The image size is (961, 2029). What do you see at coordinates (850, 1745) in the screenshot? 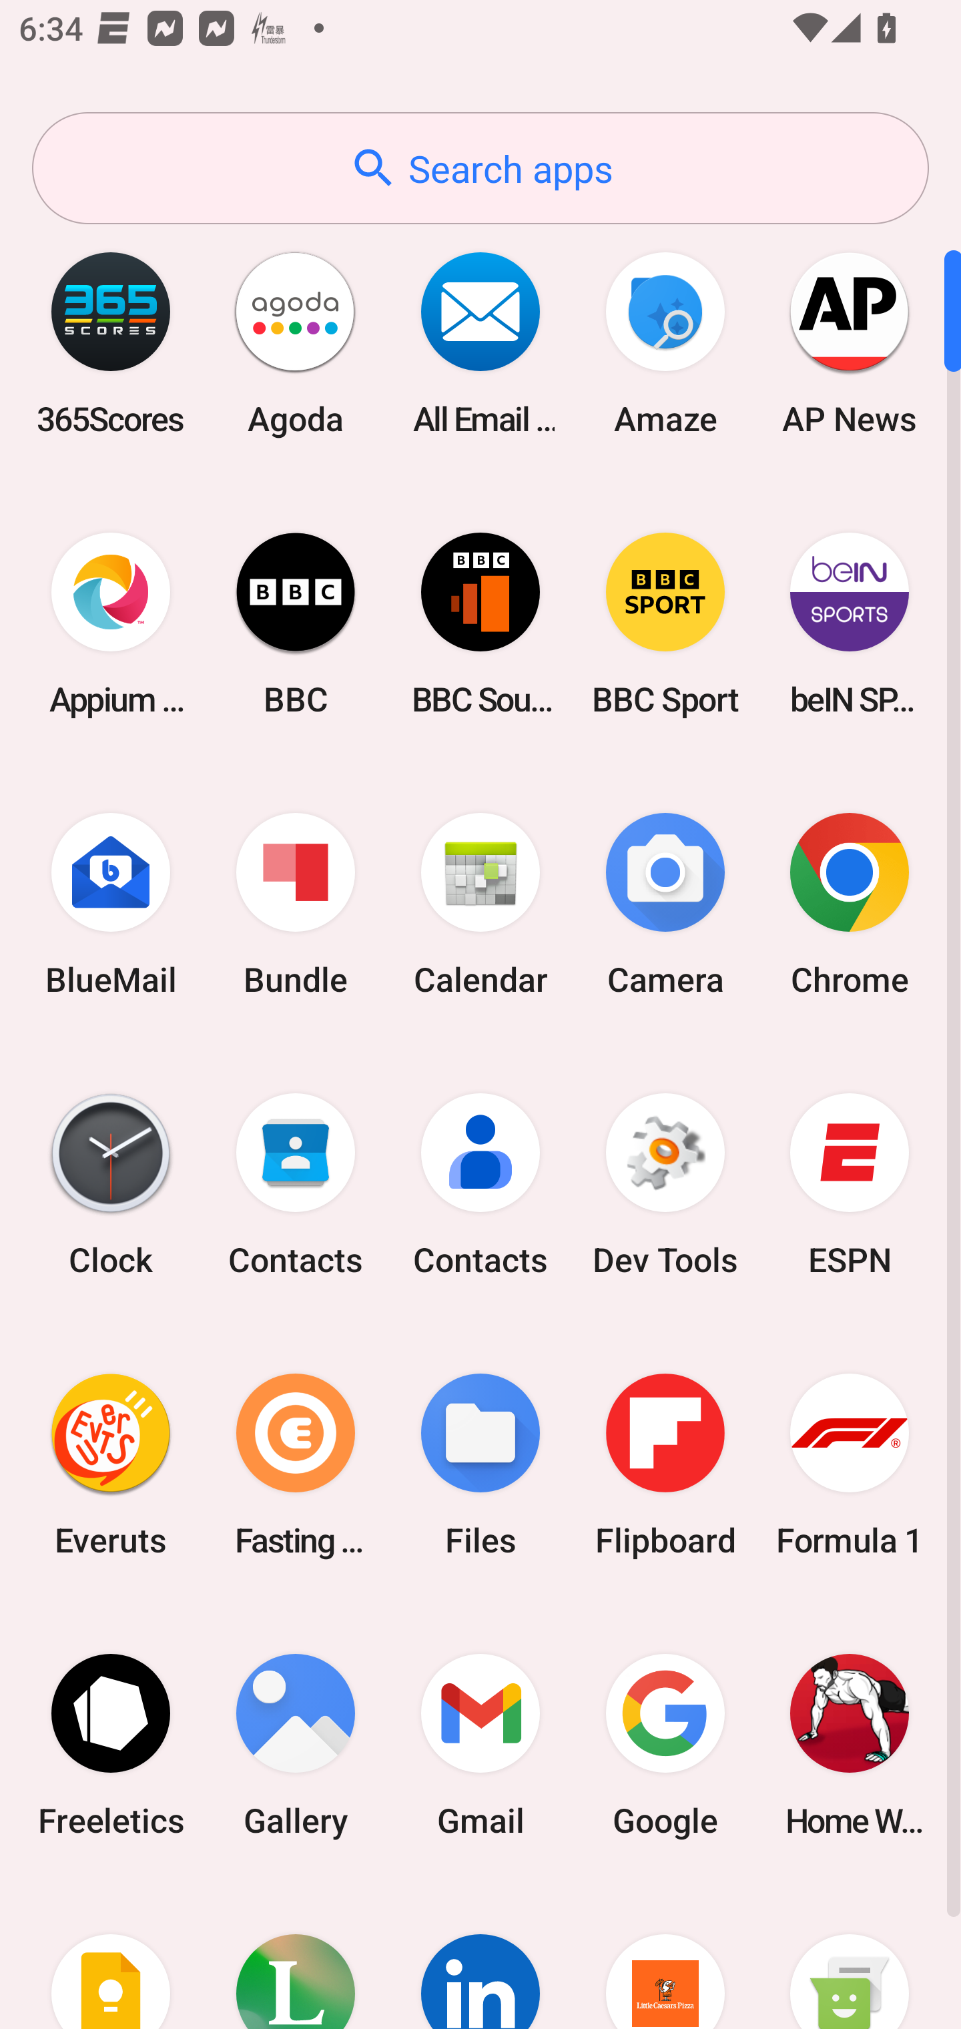
I see `Home Workout` at bounding box center [850, 1745].